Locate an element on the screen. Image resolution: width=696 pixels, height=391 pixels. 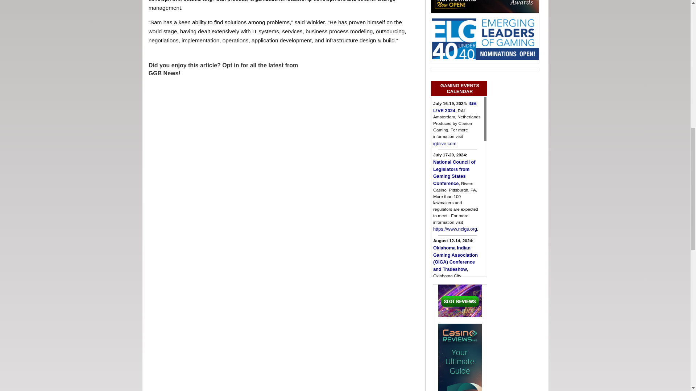
National Council of Legislators from Gaming States is located at coordinates (455, 229).